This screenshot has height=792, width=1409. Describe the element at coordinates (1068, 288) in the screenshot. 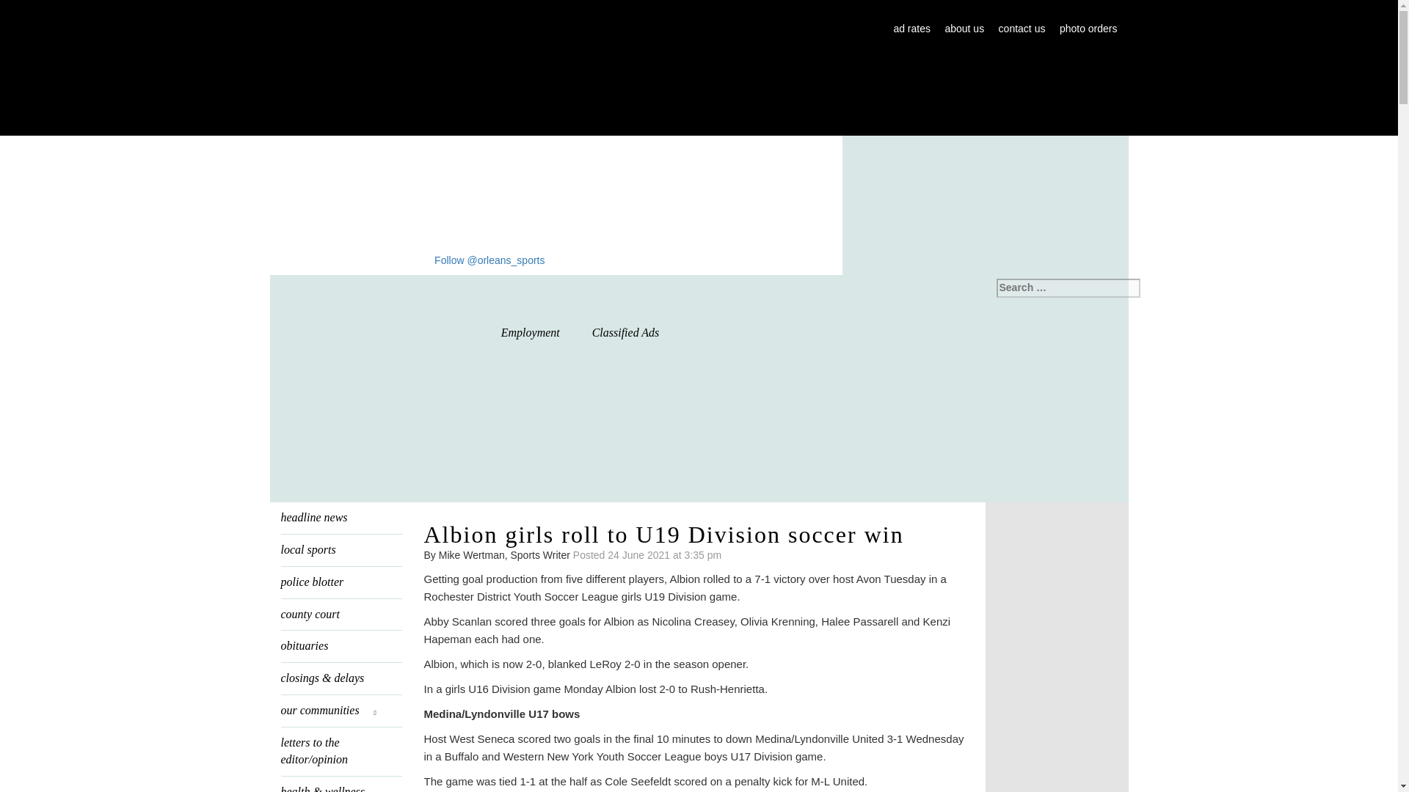

I see `Search for:` at that location.